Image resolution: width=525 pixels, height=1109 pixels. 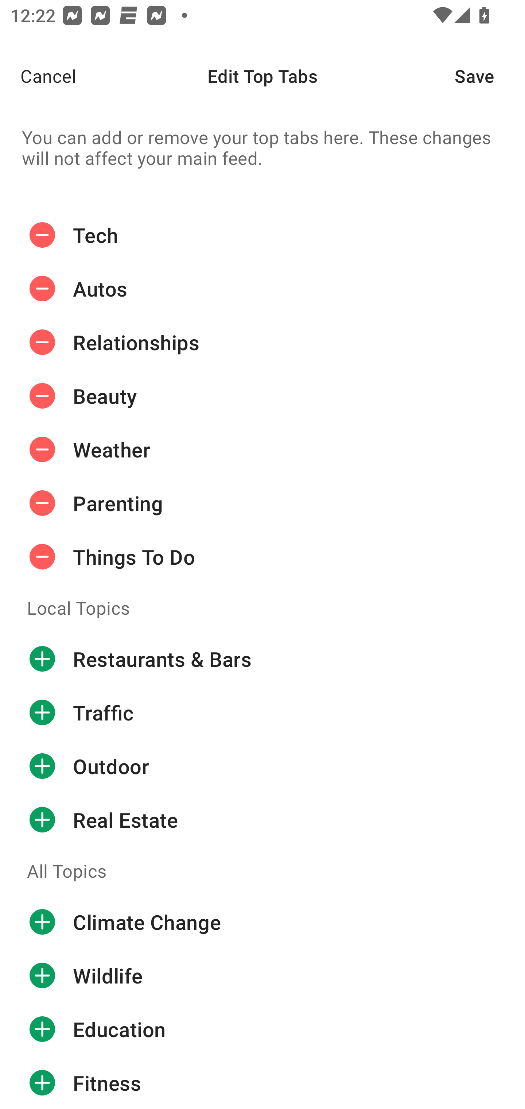 I want to click on Save, so click(x=490, y=76).